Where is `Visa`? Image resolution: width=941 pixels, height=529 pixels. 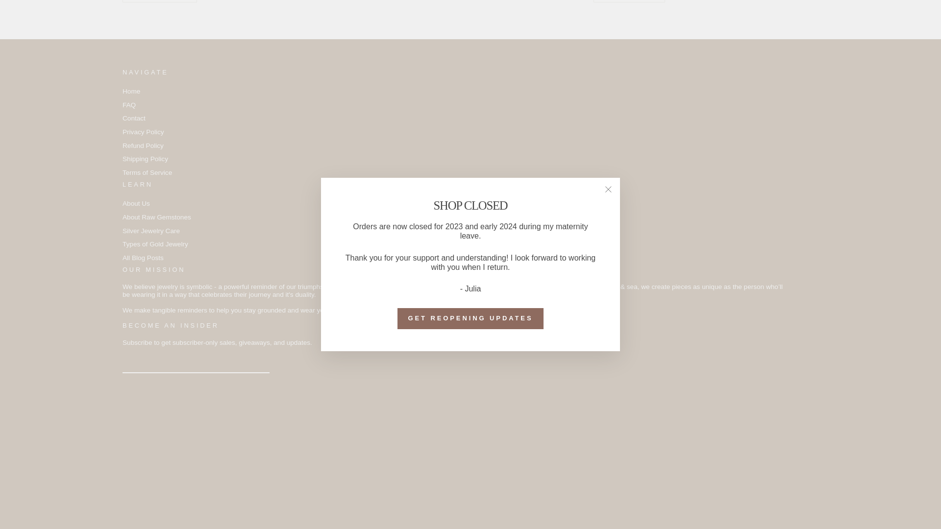
Visa is located at coordinates (359, 458).